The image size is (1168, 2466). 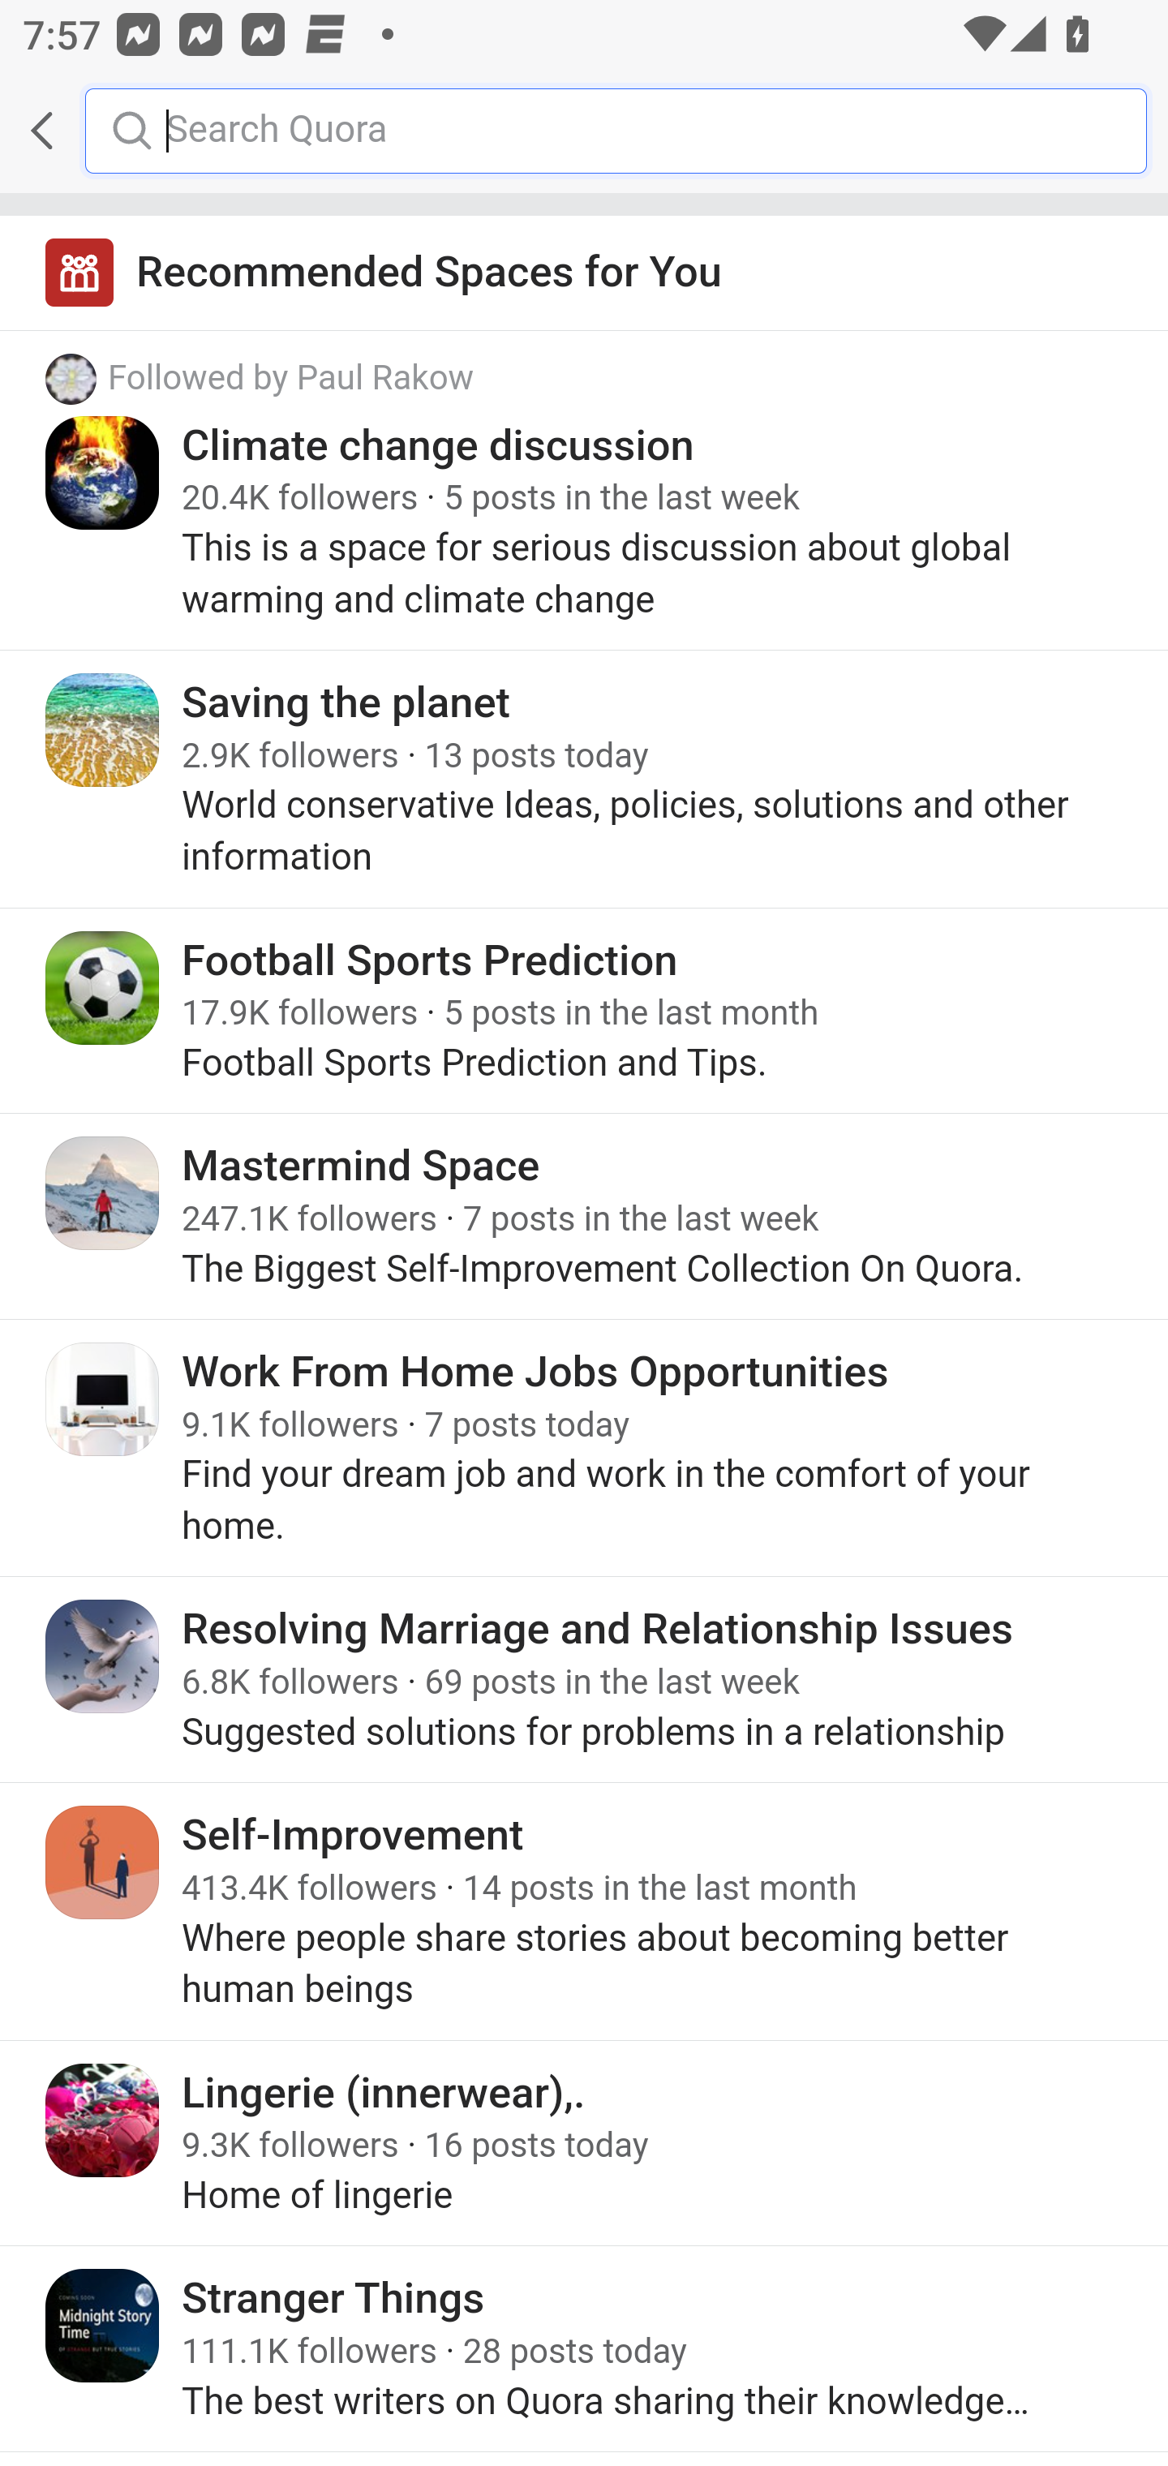 What do you see at coordinates (103, 1194) in the screenshot?
I see `Icon for Mastermind Space` at bounding box center [103, 1194].